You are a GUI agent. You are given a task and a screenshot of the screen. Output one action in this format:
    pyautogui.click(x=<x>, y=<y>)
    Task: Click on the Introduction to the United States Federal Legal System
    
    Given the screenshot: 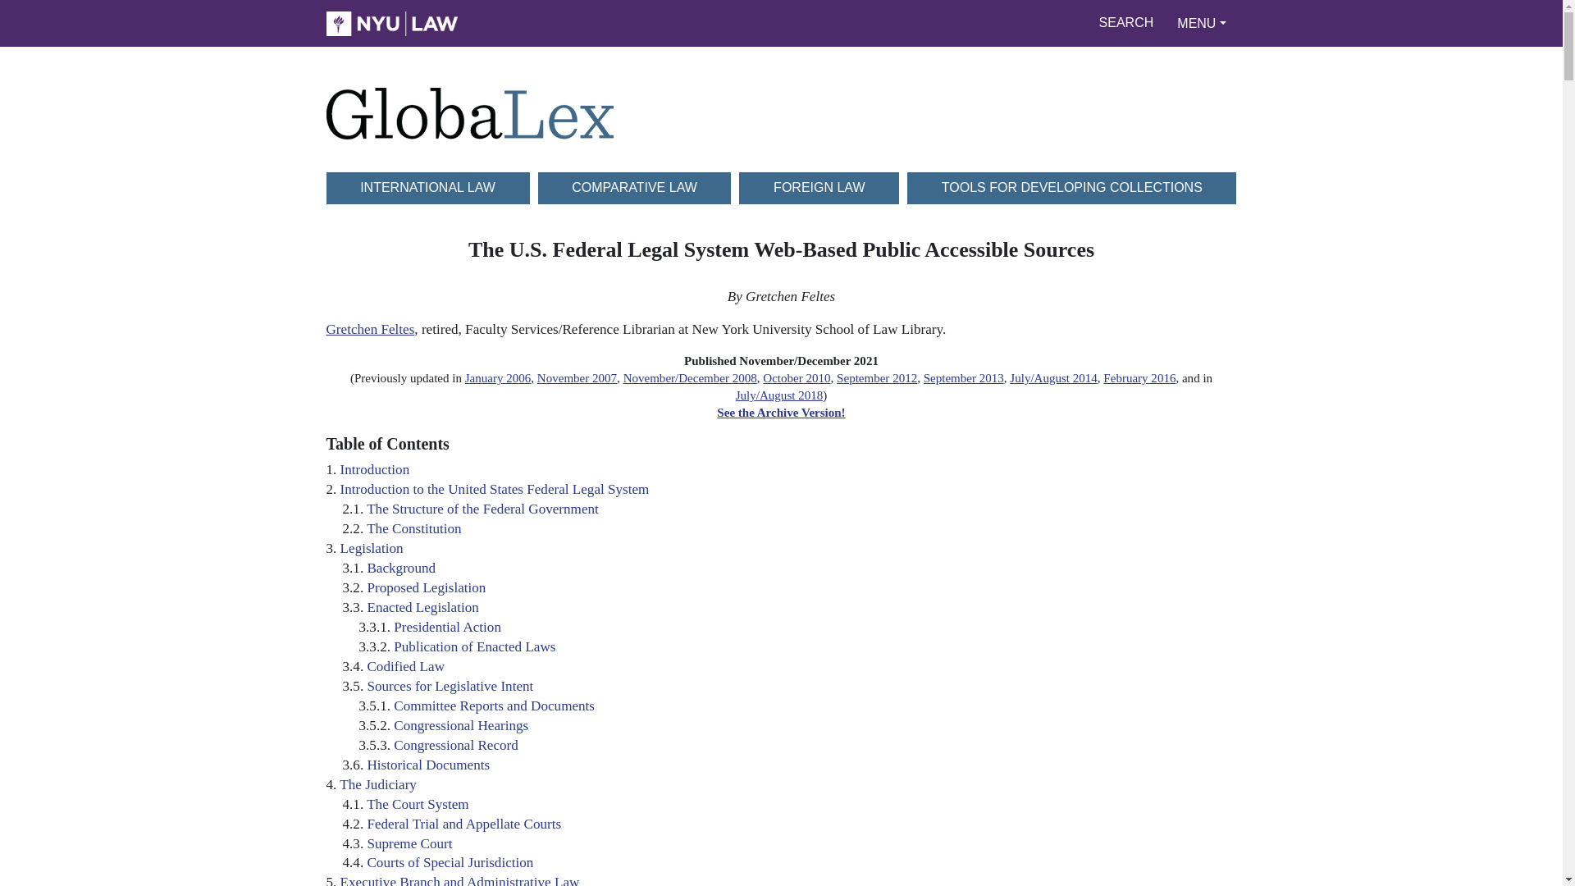 What is the action you would take?
    pyautogui.click(x=494, y=489)
    